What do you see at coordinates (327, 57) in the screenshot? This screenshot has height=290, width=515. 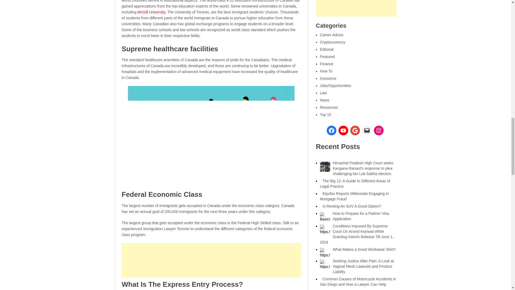 I see `Featured` at bounding box center [327, 57].